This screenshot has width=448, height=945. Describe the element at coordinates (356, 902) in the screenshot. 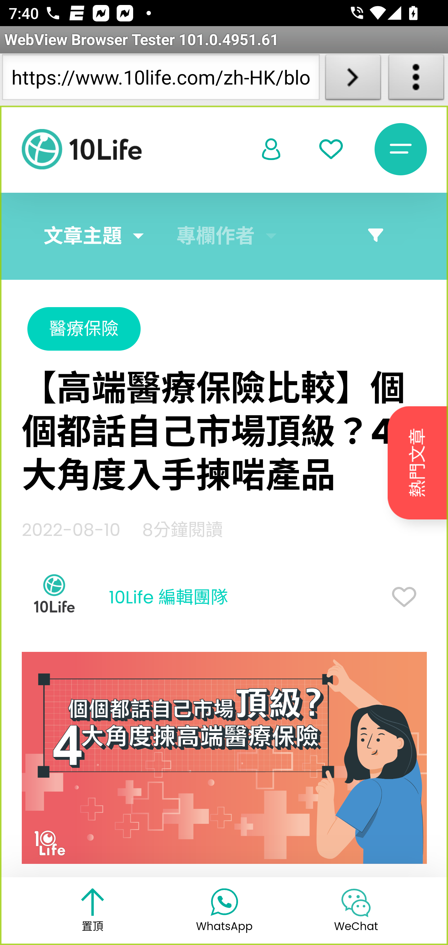

I see `WeChat icon` at that location.